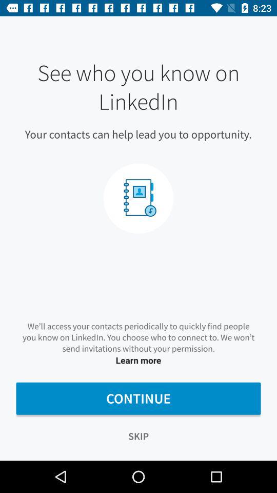 The width and height of the screenshot is (277, 493). I want to click on tap the icon below learn more item, so click(138, 399).